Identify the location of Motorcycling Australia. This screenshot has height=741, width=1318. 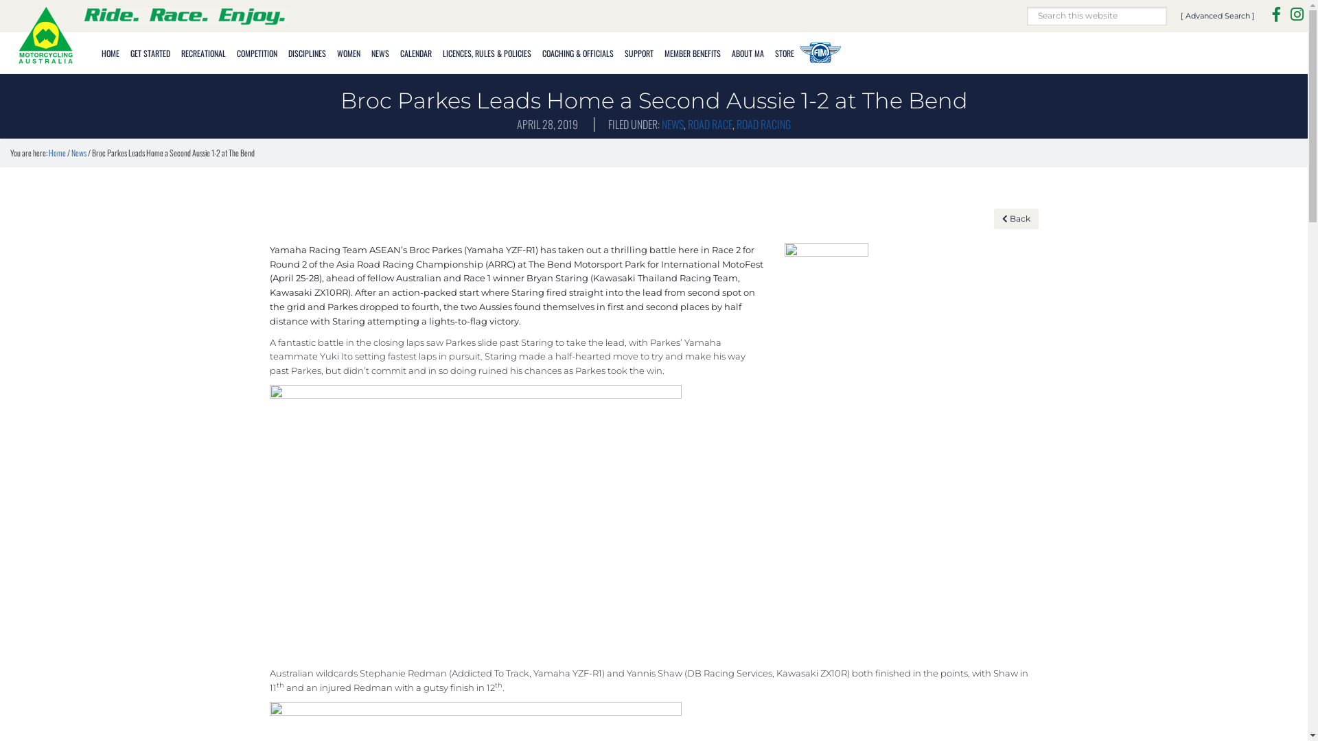
(45, 34).